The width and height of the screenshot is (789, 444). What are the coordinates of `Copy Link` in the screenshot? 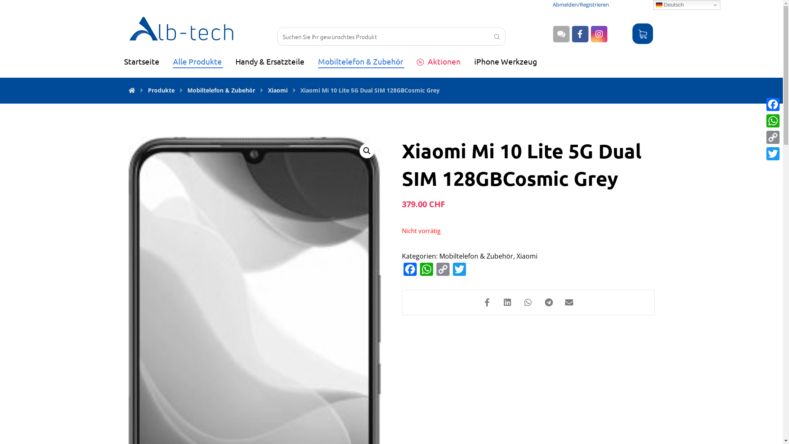 It's located at (443, 270).